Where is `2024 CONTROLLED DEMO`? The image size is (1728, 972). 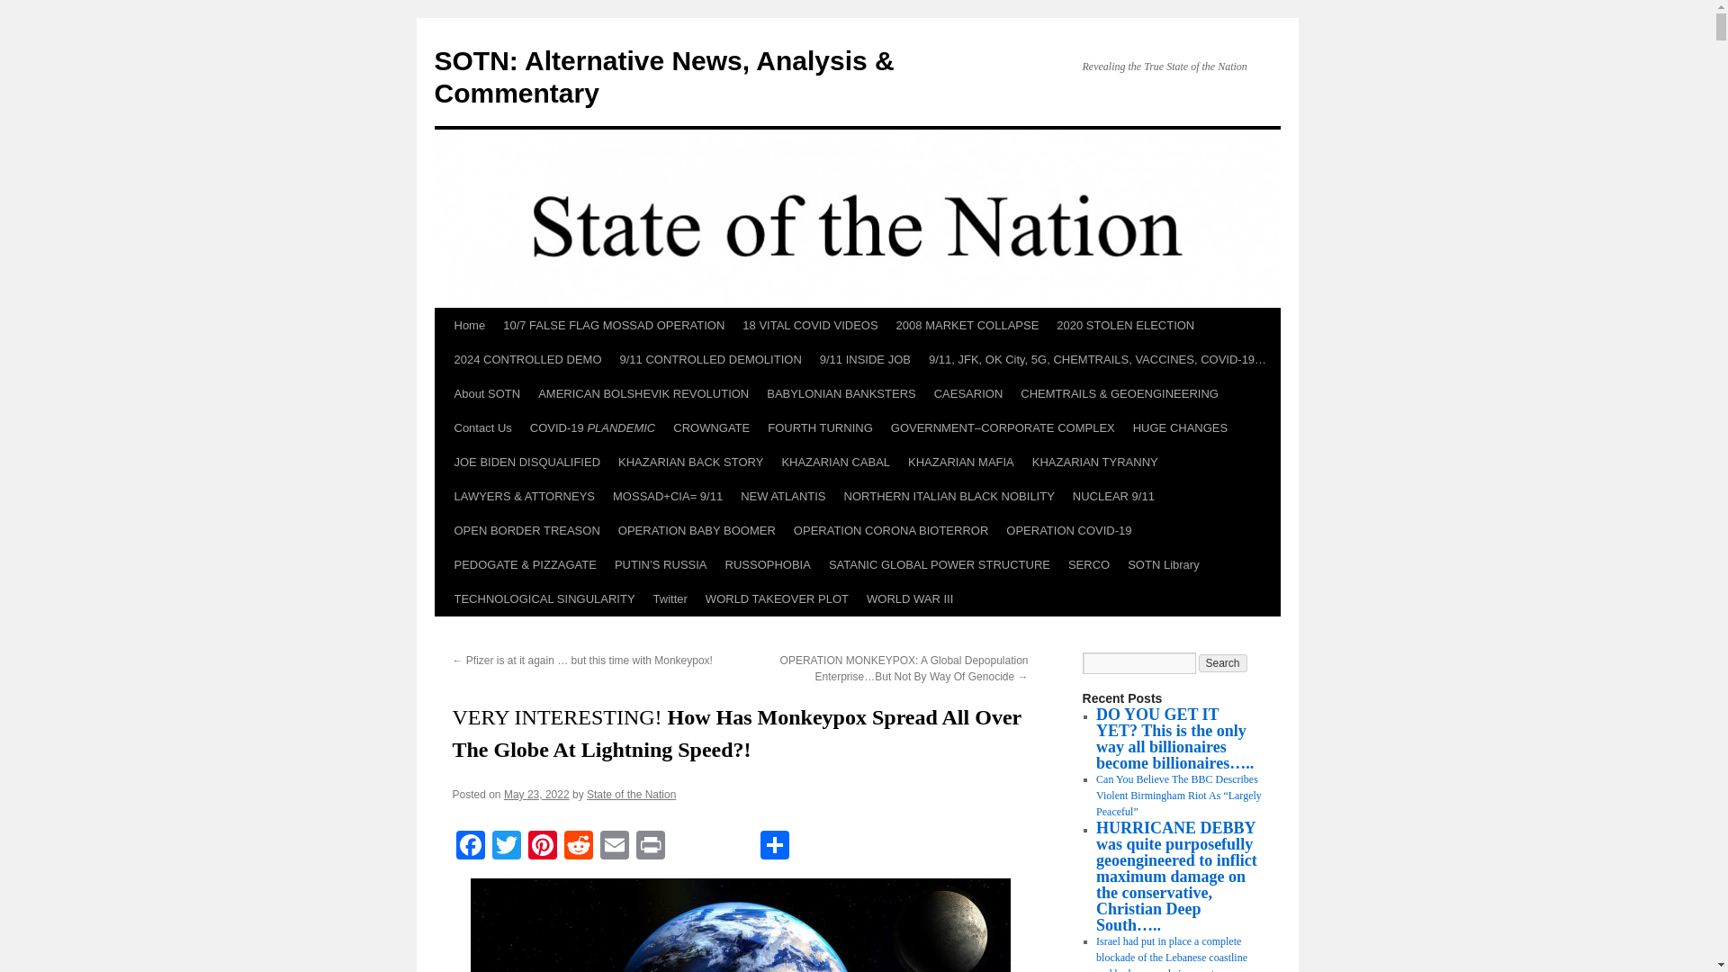 2024 CONTROLLED DEMO is located at coordinates (526, 360).